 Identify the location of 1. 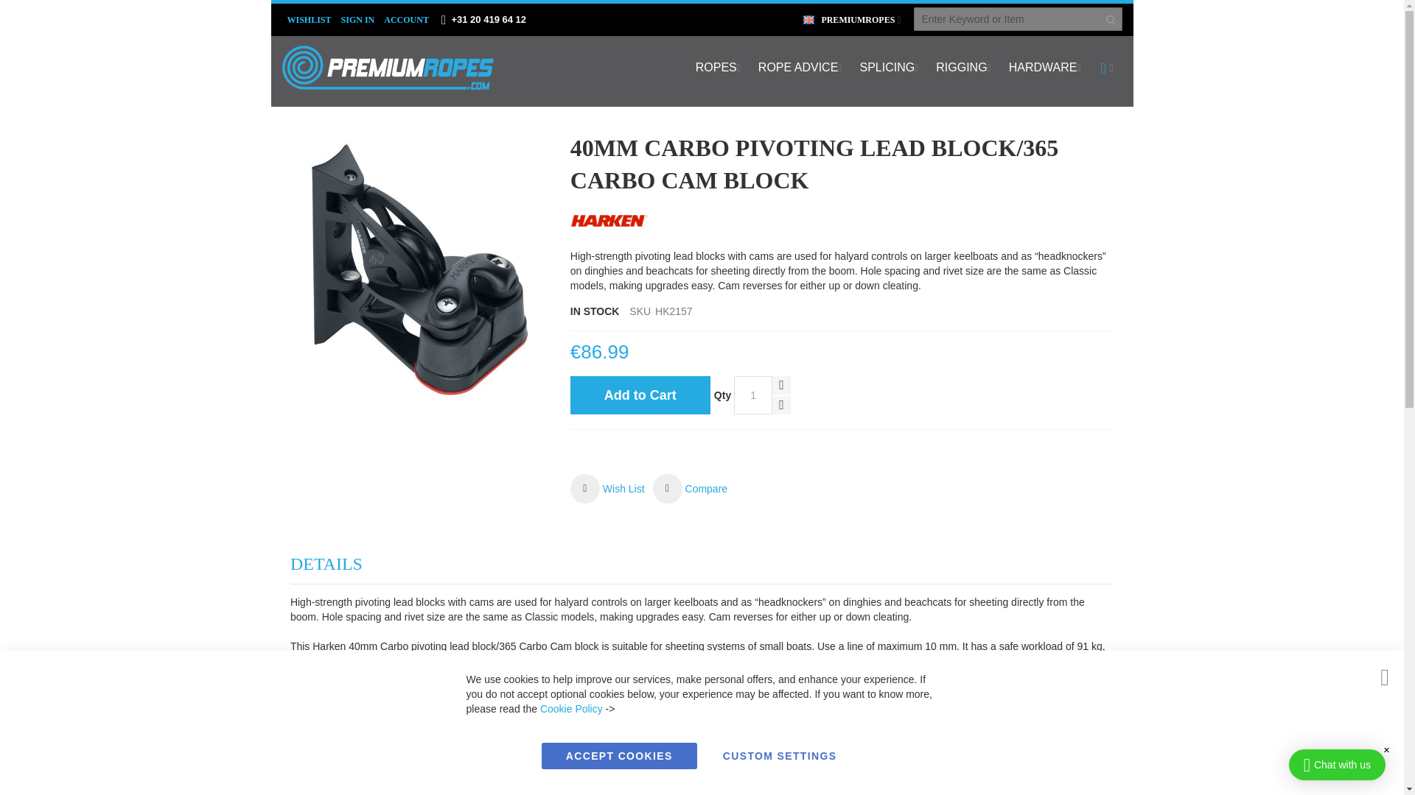
(753, 395).